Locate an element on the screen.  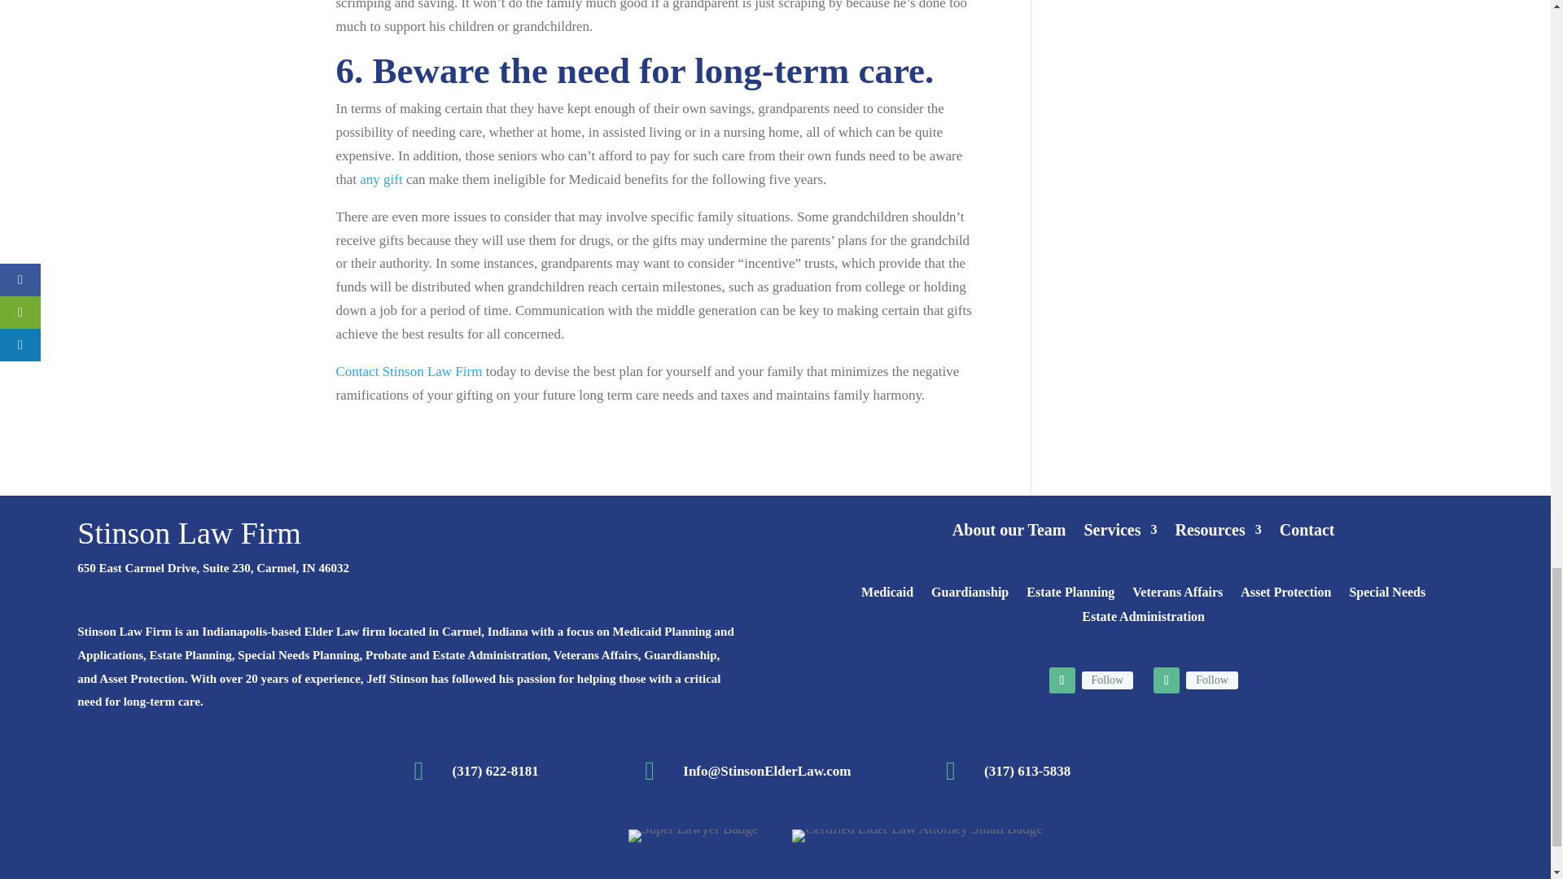
Follow on LinkedIn is located at coordinates (1166, 680).